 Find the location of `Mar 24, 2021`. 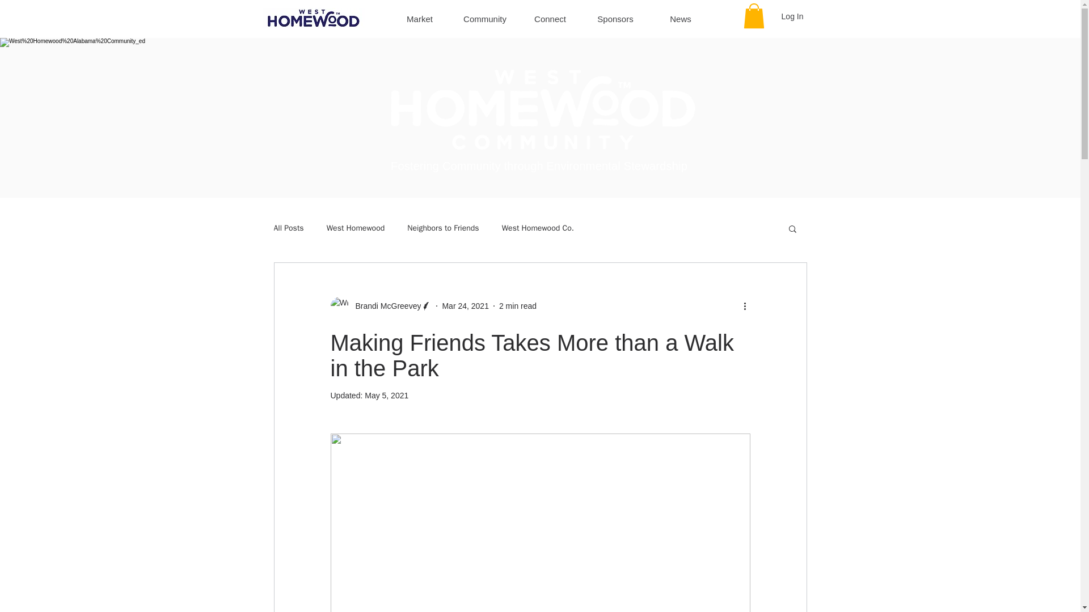

Mar 24, 2021 is located at coordinates (465, 306).